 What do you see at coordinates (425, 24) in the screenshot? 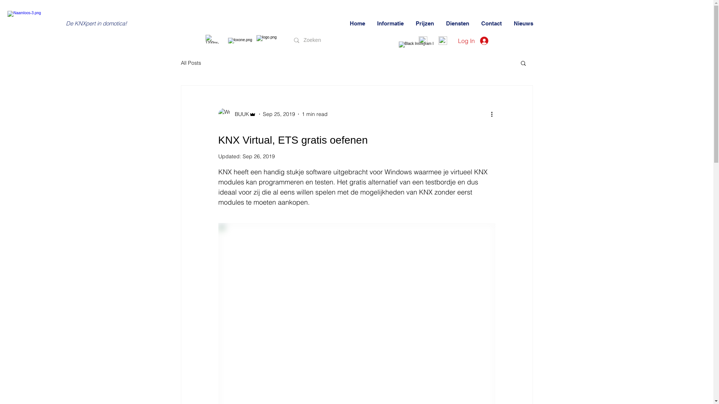
I see `Prijzen` at bounding box center [425, 24].